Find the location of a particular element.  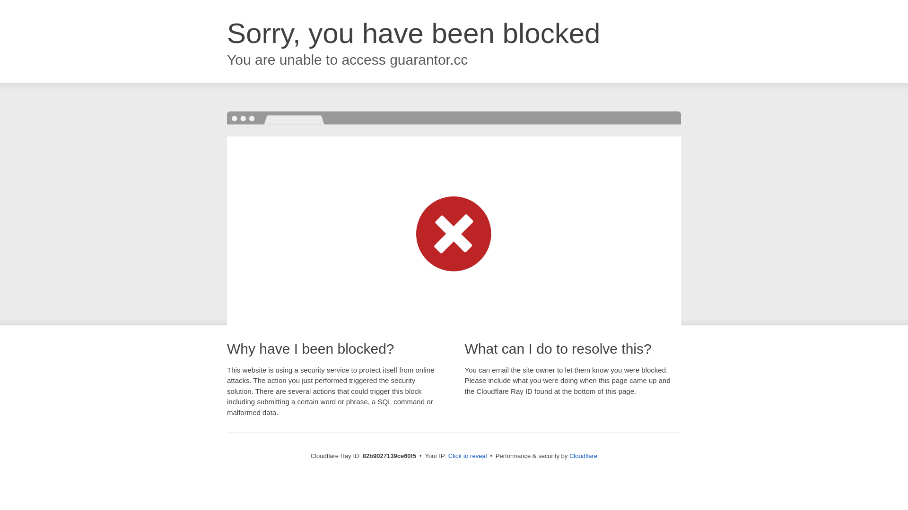

Cloudflare is located at coordinates (584, 456).